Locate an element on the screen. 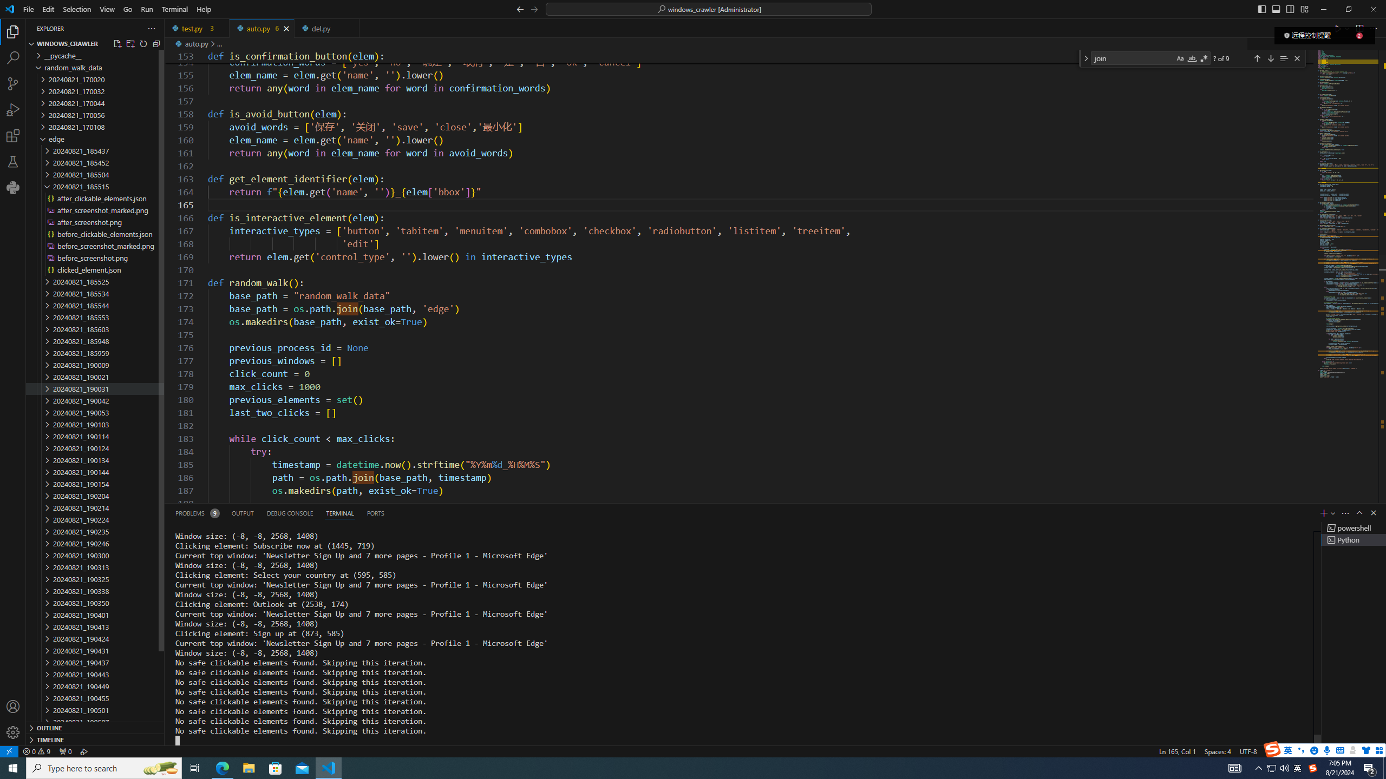 This screenshot has height=779, width=1386. Edit is located at coordinates (49, 9).